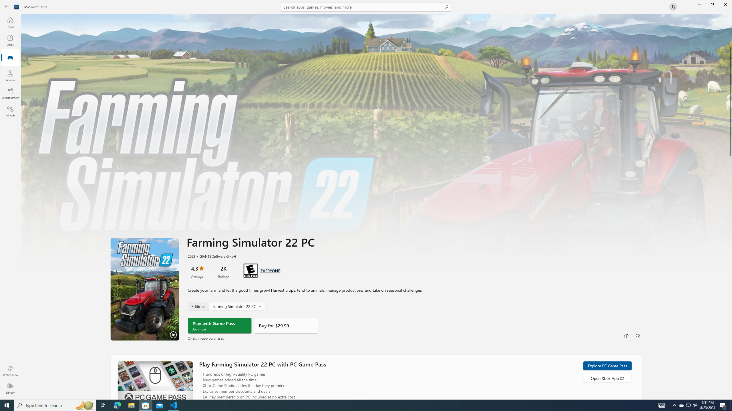 Image resolution: width=732 pixels, height=411 pixels. Describe the element at coordinates (270, 270) in the screenshot. I see `Age rating: EVERYONE. Click for more information.` at that location.